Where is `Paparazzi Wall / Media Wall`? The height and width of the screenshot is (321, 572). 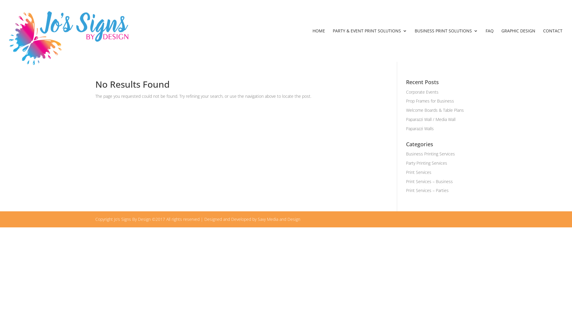 Paparazzi Wall / Media Wall is located at coordinates (431, 119).